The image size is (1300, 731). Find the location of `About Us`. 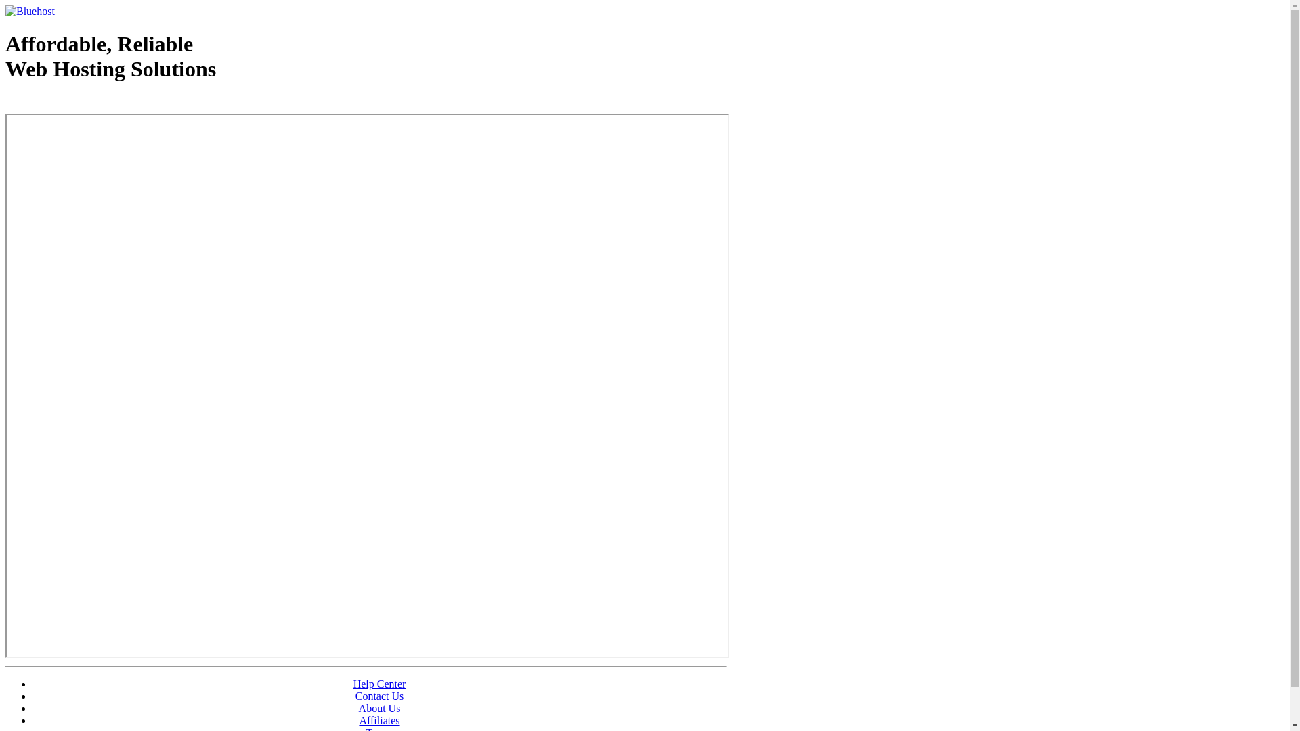

About Us is located at coordinates (380, 708).